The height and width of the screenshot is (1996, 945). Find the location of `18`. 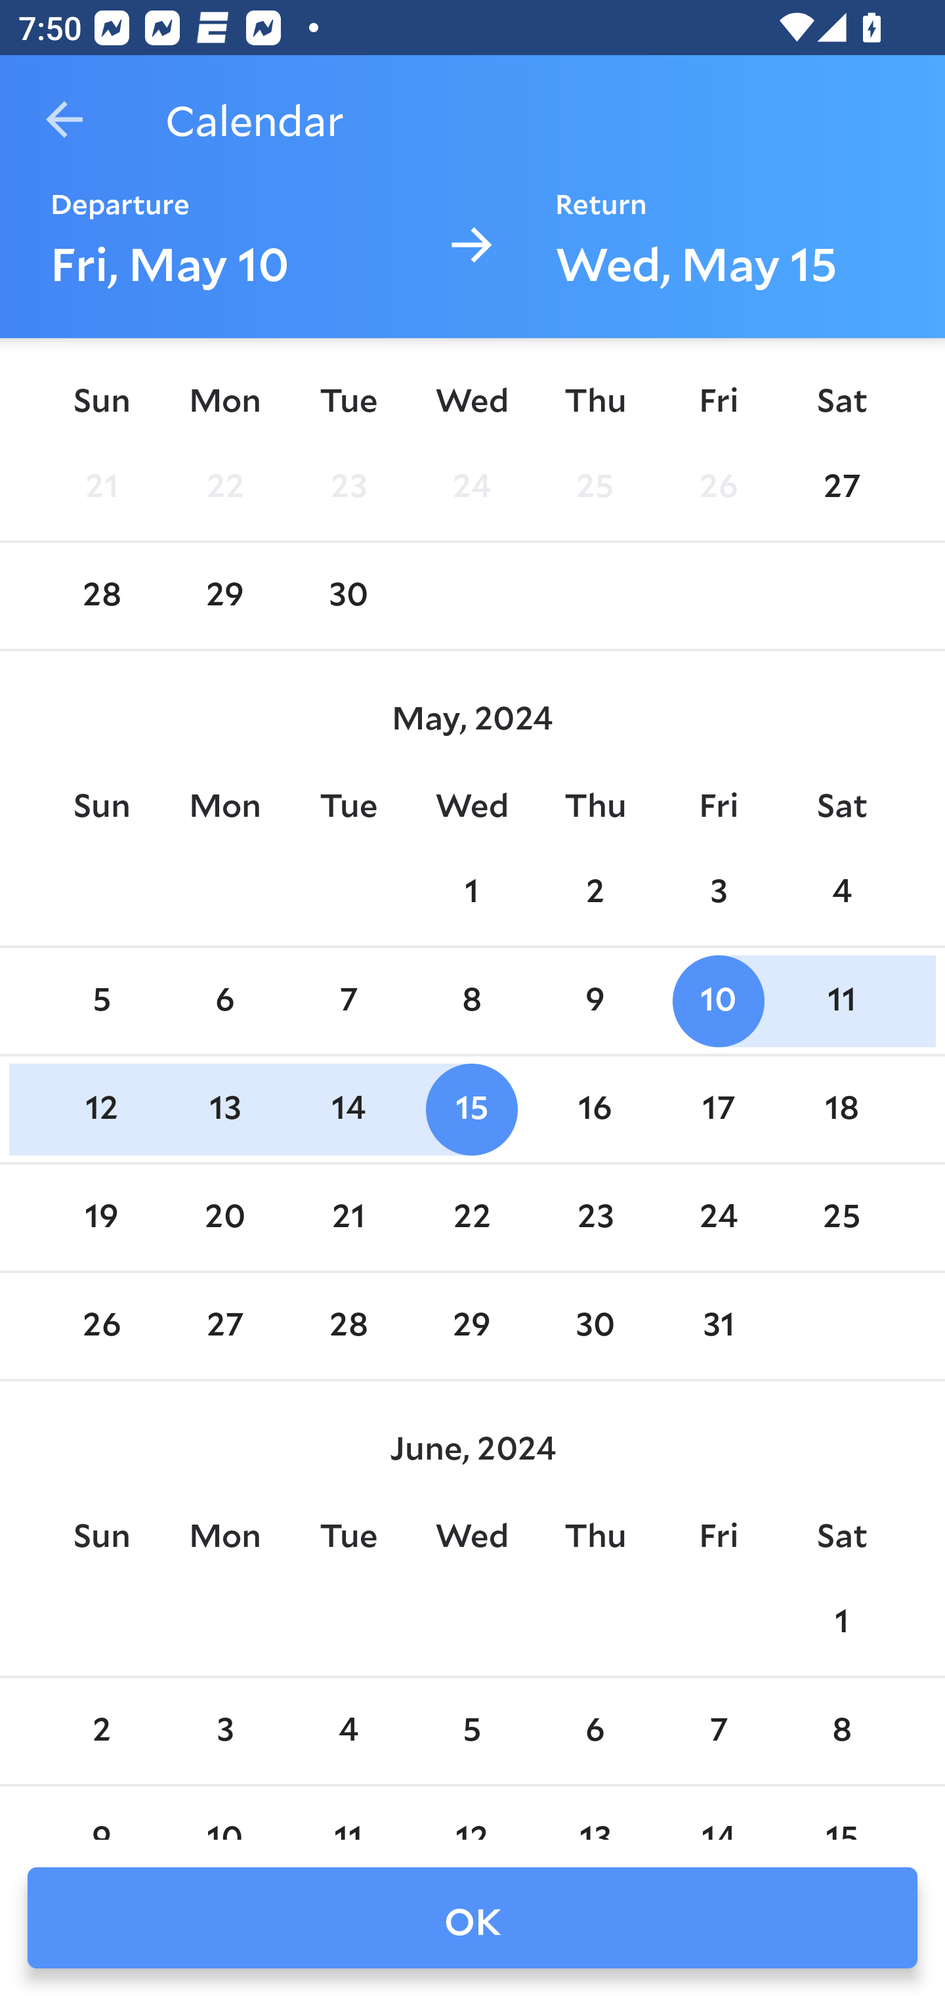

18 is located at coordinates (841, 1110).